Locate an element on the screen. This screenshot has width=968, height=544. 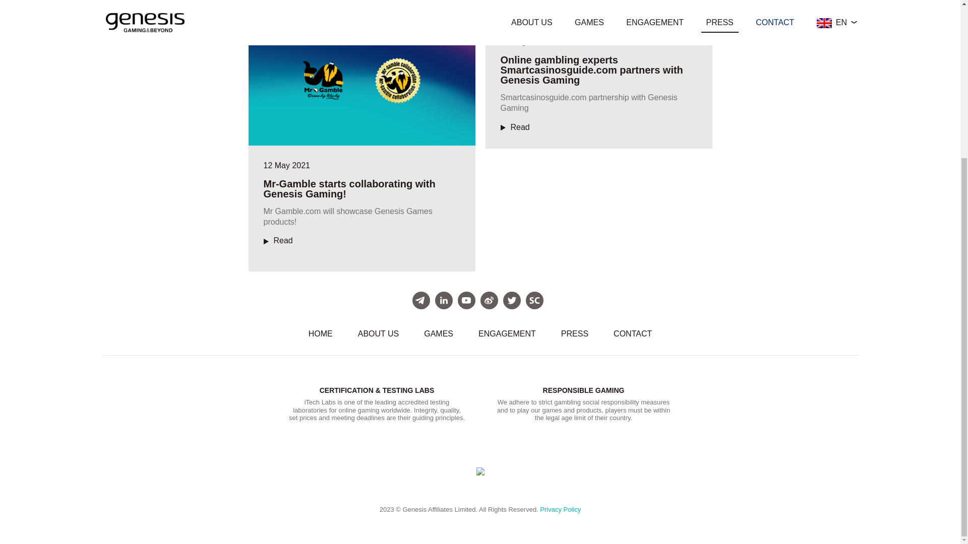
PRESS is located at coordinates (574, 333).